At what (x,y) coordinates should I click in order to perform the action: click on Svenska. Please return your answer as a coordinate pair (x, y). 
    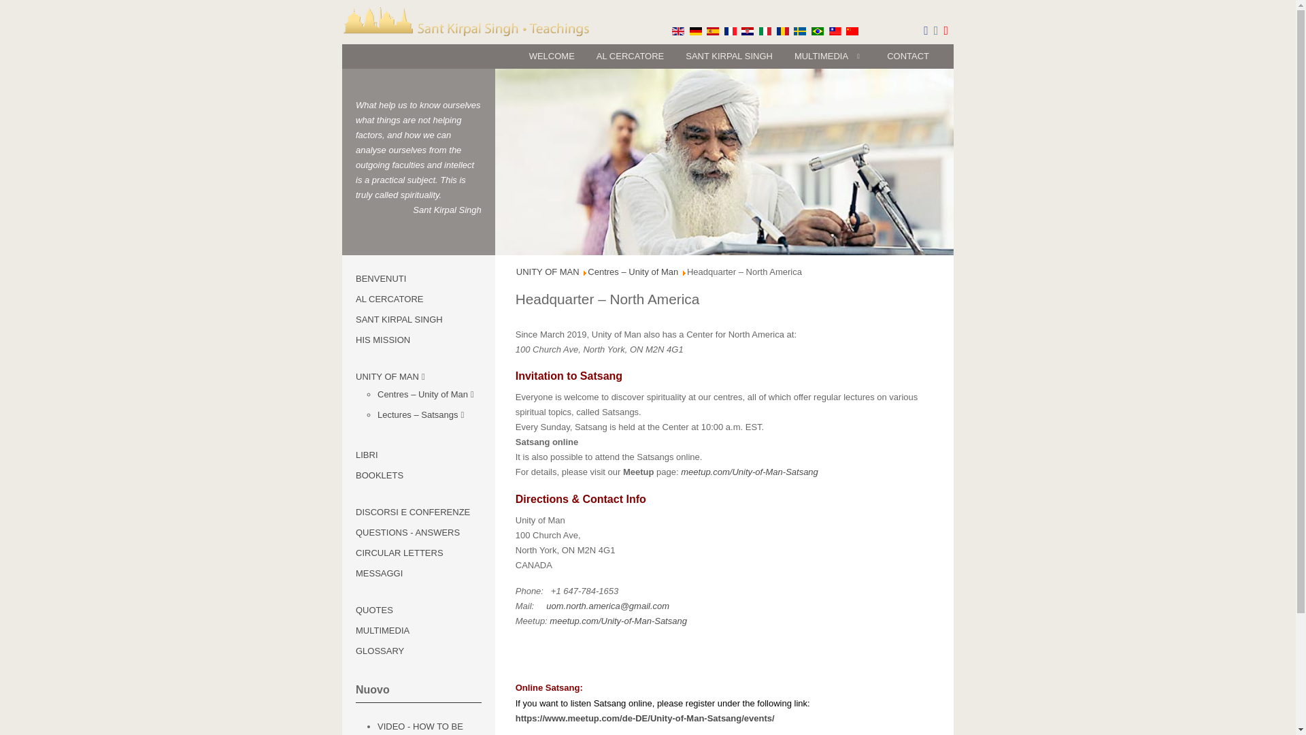
    Looking at the image, I should click on (800, 31).